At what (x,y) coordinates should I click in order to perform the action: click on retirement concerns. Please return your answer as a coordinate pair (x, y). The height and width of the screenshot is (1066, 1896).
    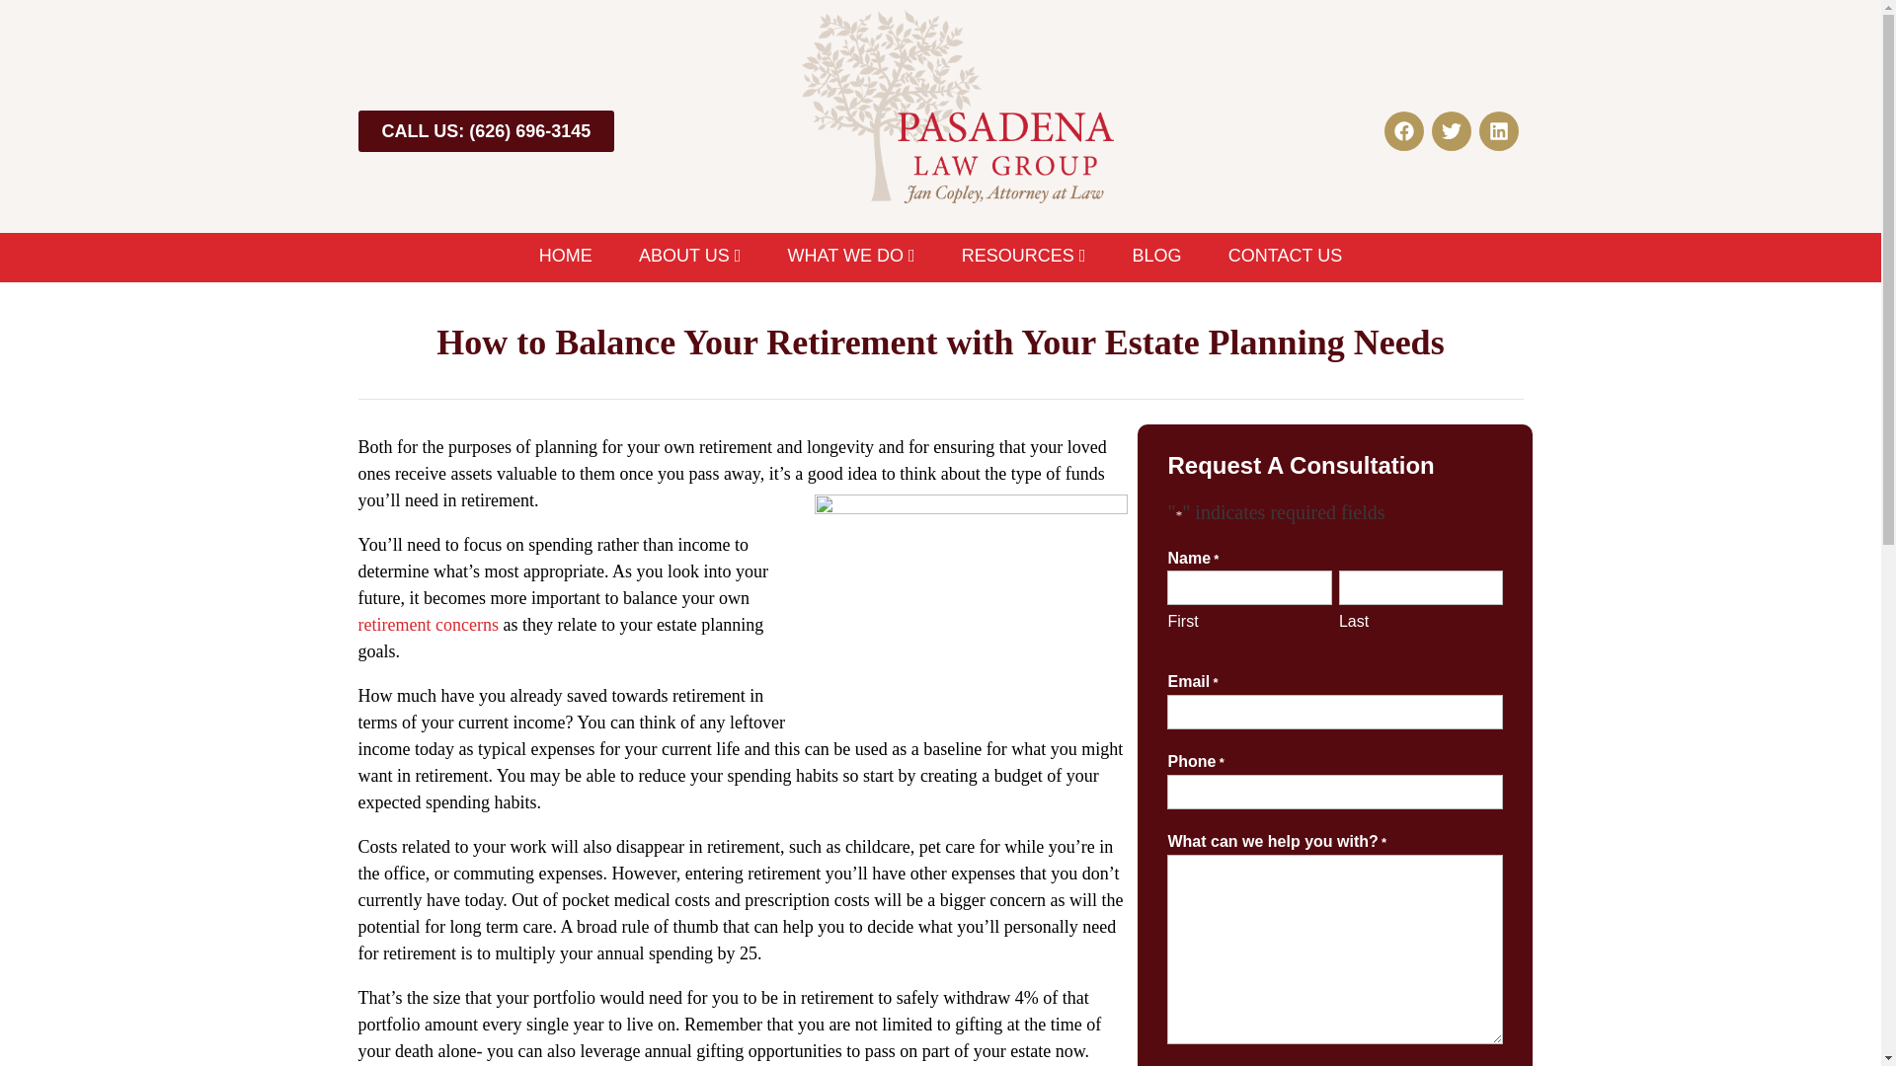
    Looking at the image, I should click on (427, 624).